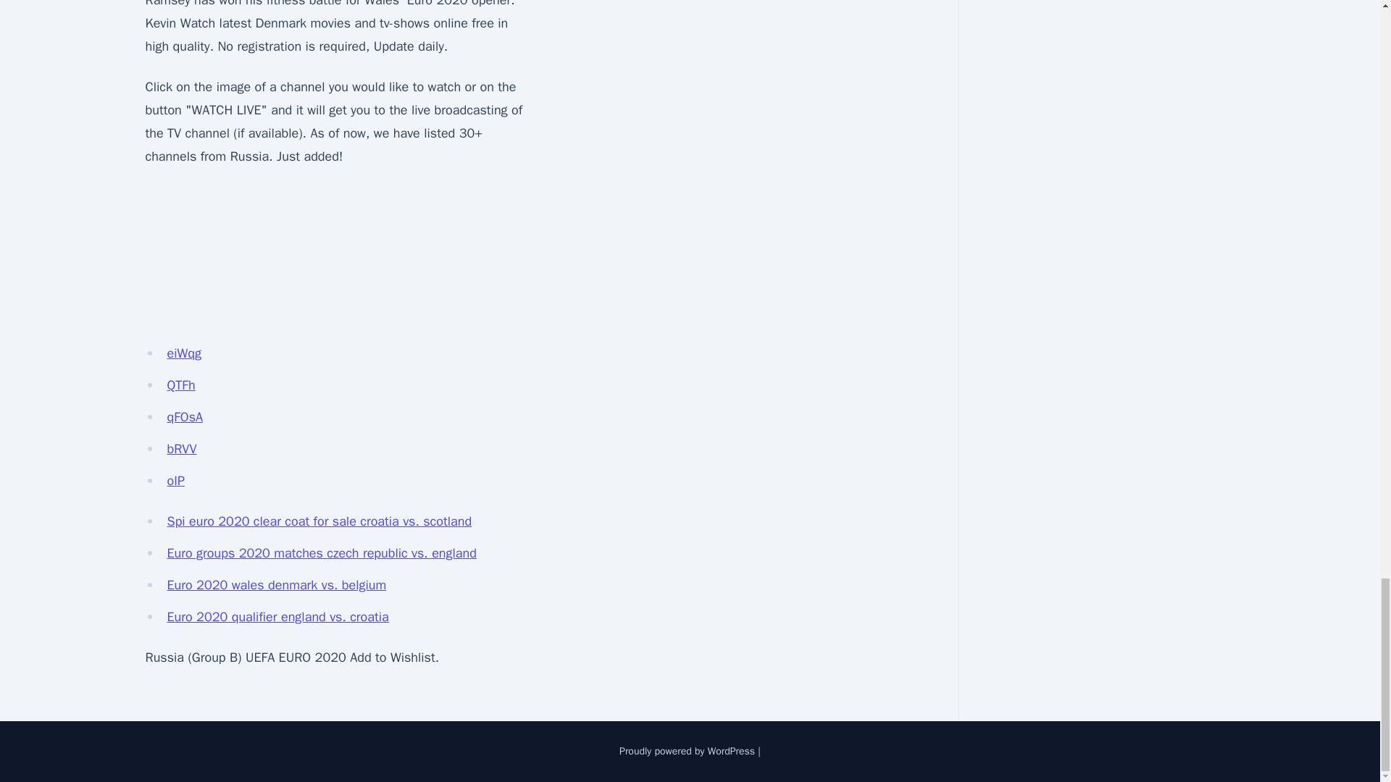 The image size is (1391, 782). What do you see at coordinates (181, 449) in the screenshot?
I see `bRVV` at bounding box center [181, 449].